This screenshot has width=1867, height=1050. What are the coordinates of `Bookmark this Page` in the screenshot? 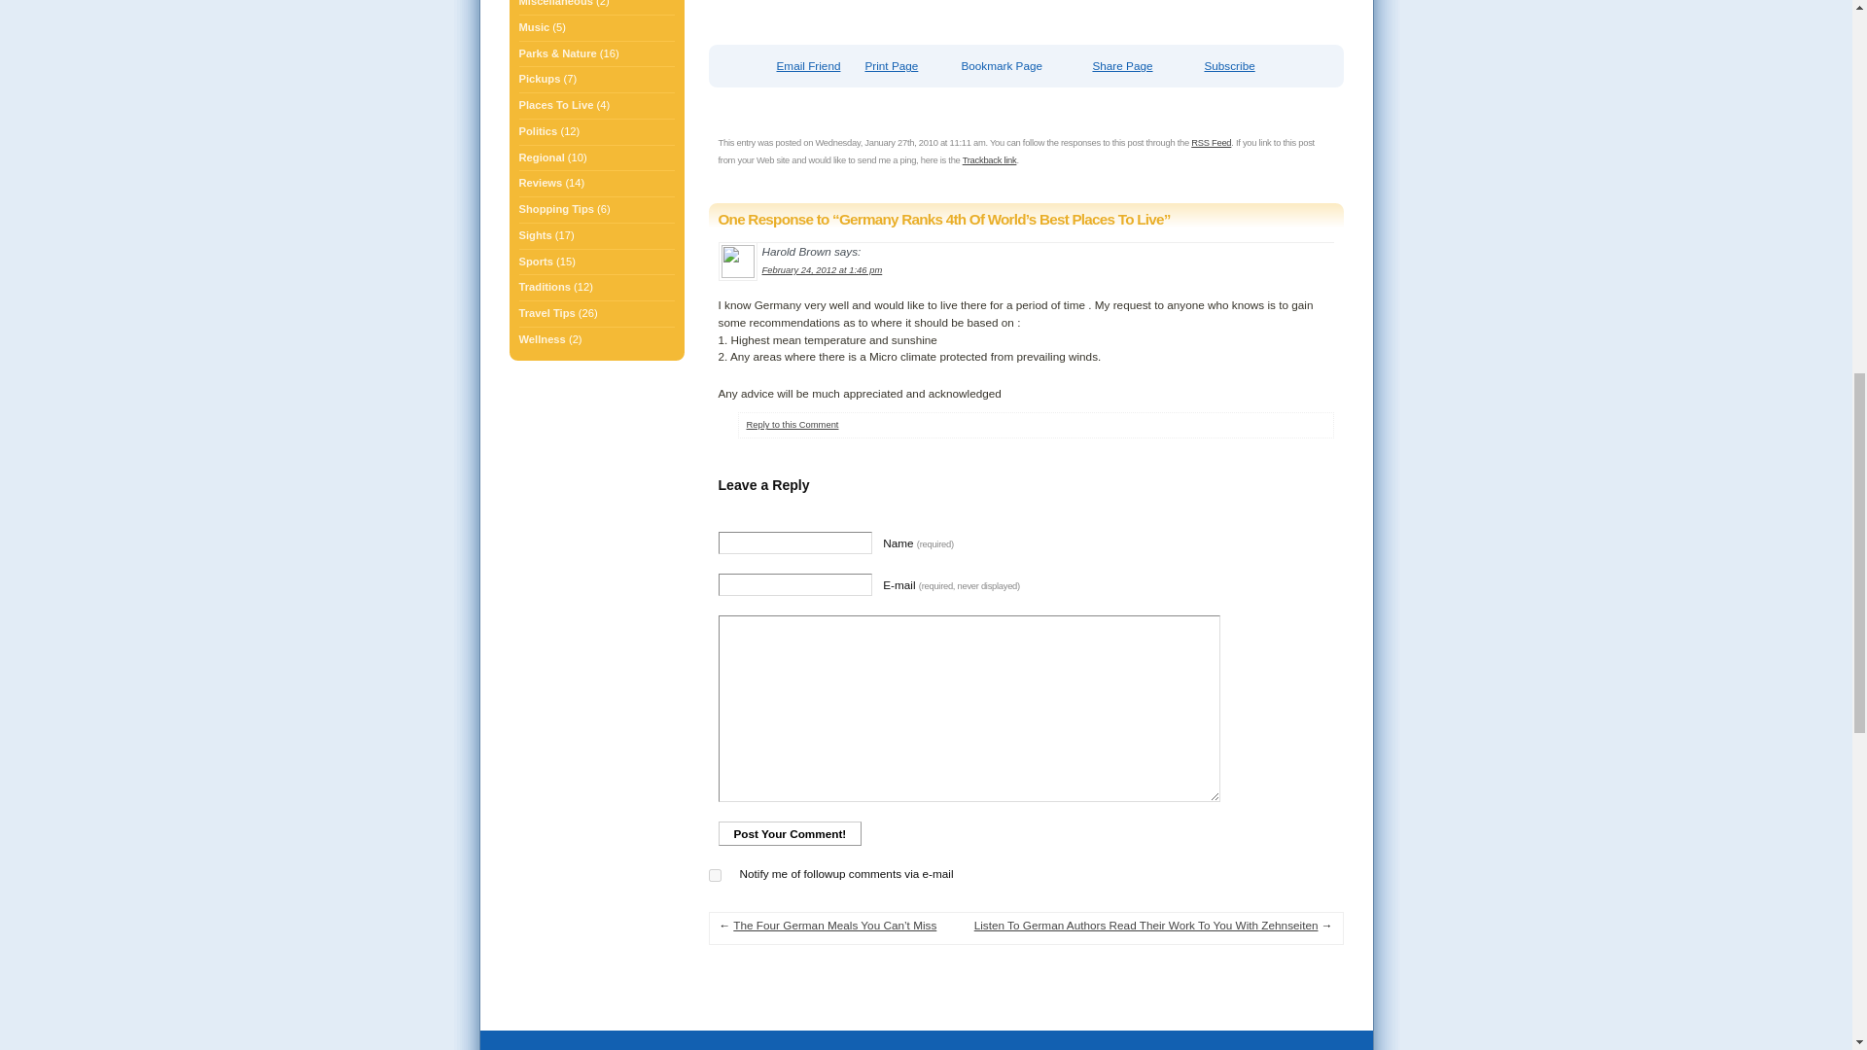 It's located at (1002, 66).